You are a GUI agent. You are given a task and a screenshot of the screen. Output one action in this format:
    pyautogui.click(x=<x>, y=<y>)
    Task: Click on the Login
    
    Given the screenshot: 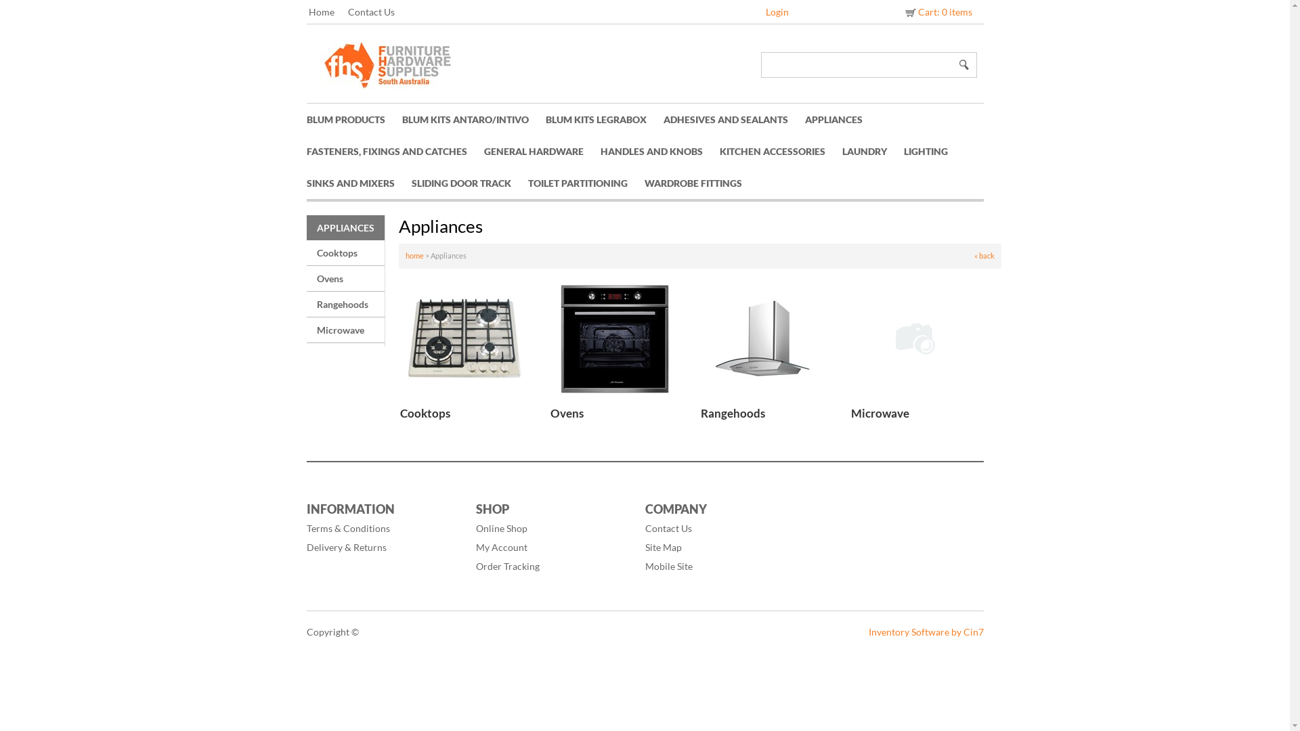 What is the action you would take?
    pyautogui.click(x=777, y=12)
    